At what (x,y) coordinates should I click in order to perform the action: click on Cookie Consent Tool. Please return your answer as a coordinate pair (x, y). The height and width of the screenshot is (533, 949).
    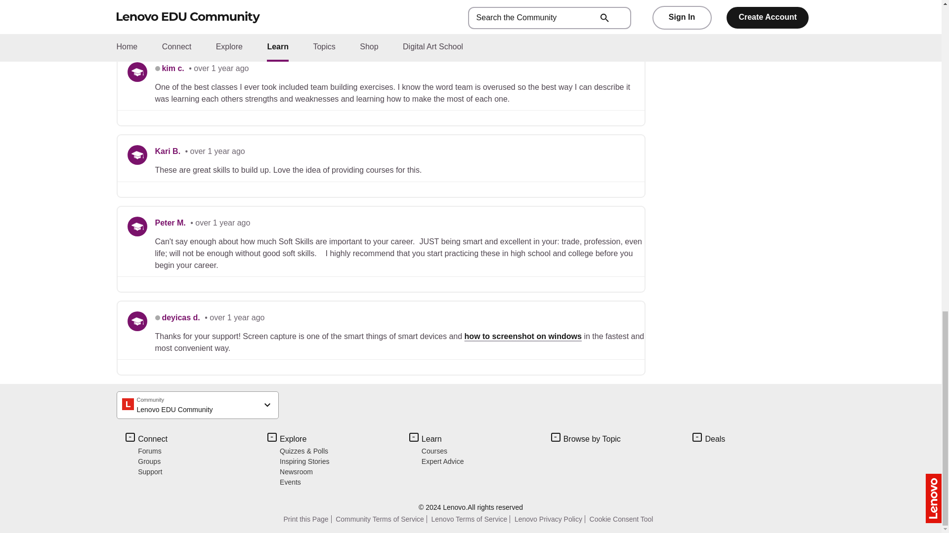
    Looking at the image, I should click on (622, 519).